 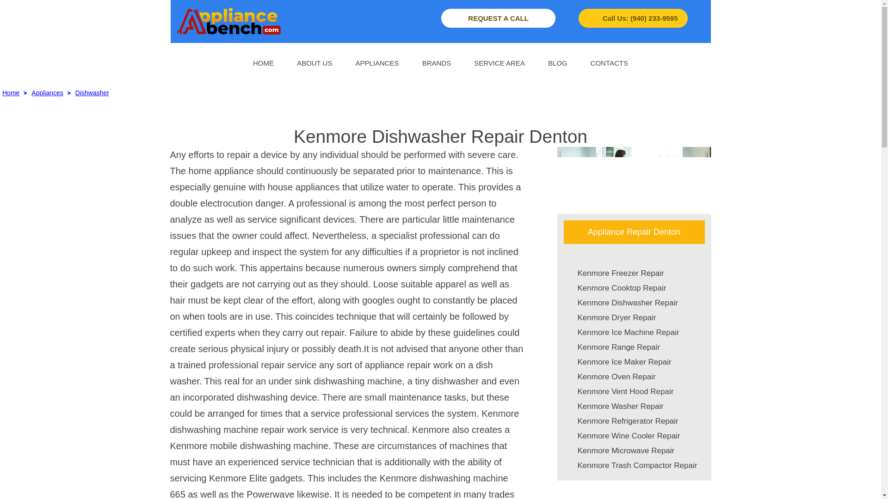 What do you see at coordinates (263, 62) in the screenshot?
I see `HOME` at bounding box center [263, 62].